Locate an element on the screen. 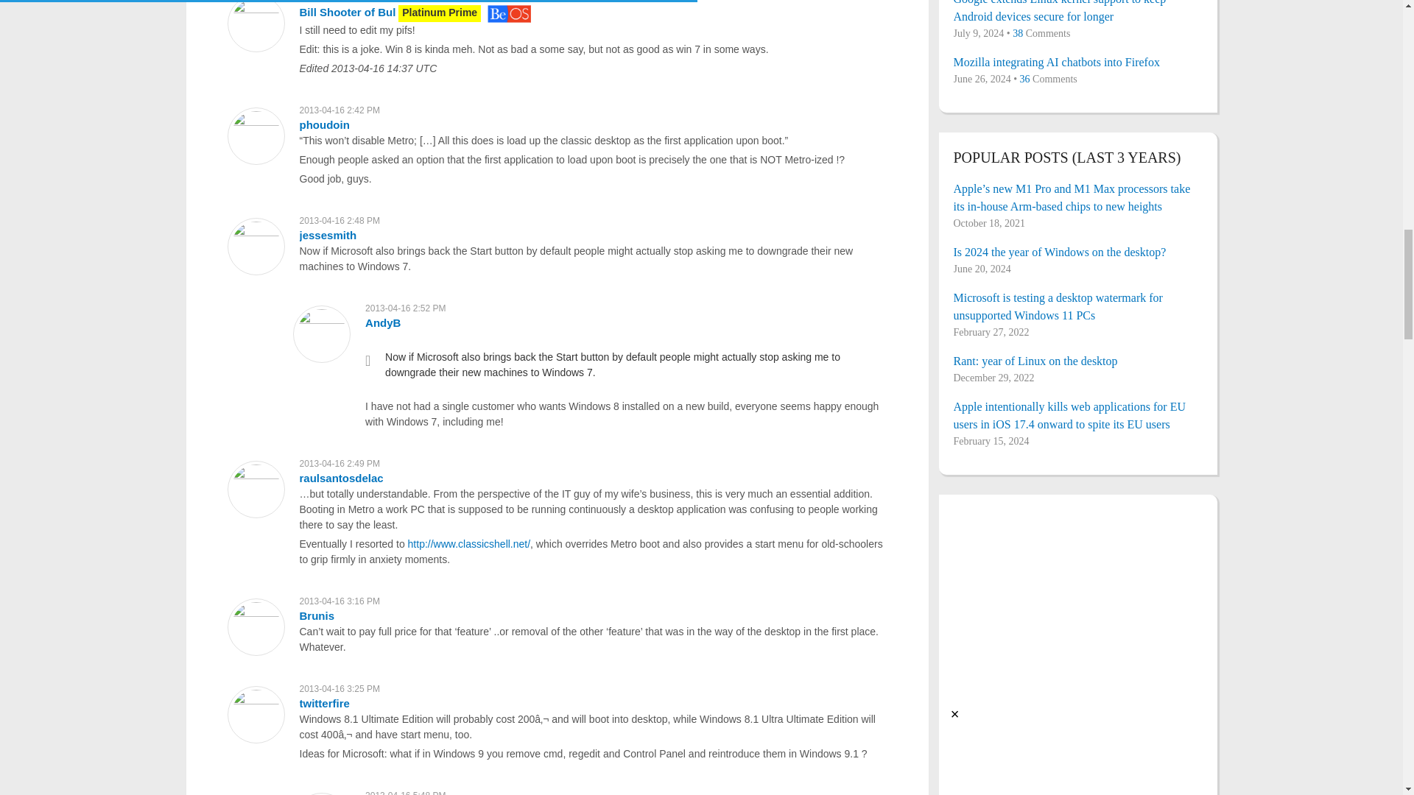 The height and width of the screenshot is (795, 1414). phoudoin is located at coordinates (324, 124).